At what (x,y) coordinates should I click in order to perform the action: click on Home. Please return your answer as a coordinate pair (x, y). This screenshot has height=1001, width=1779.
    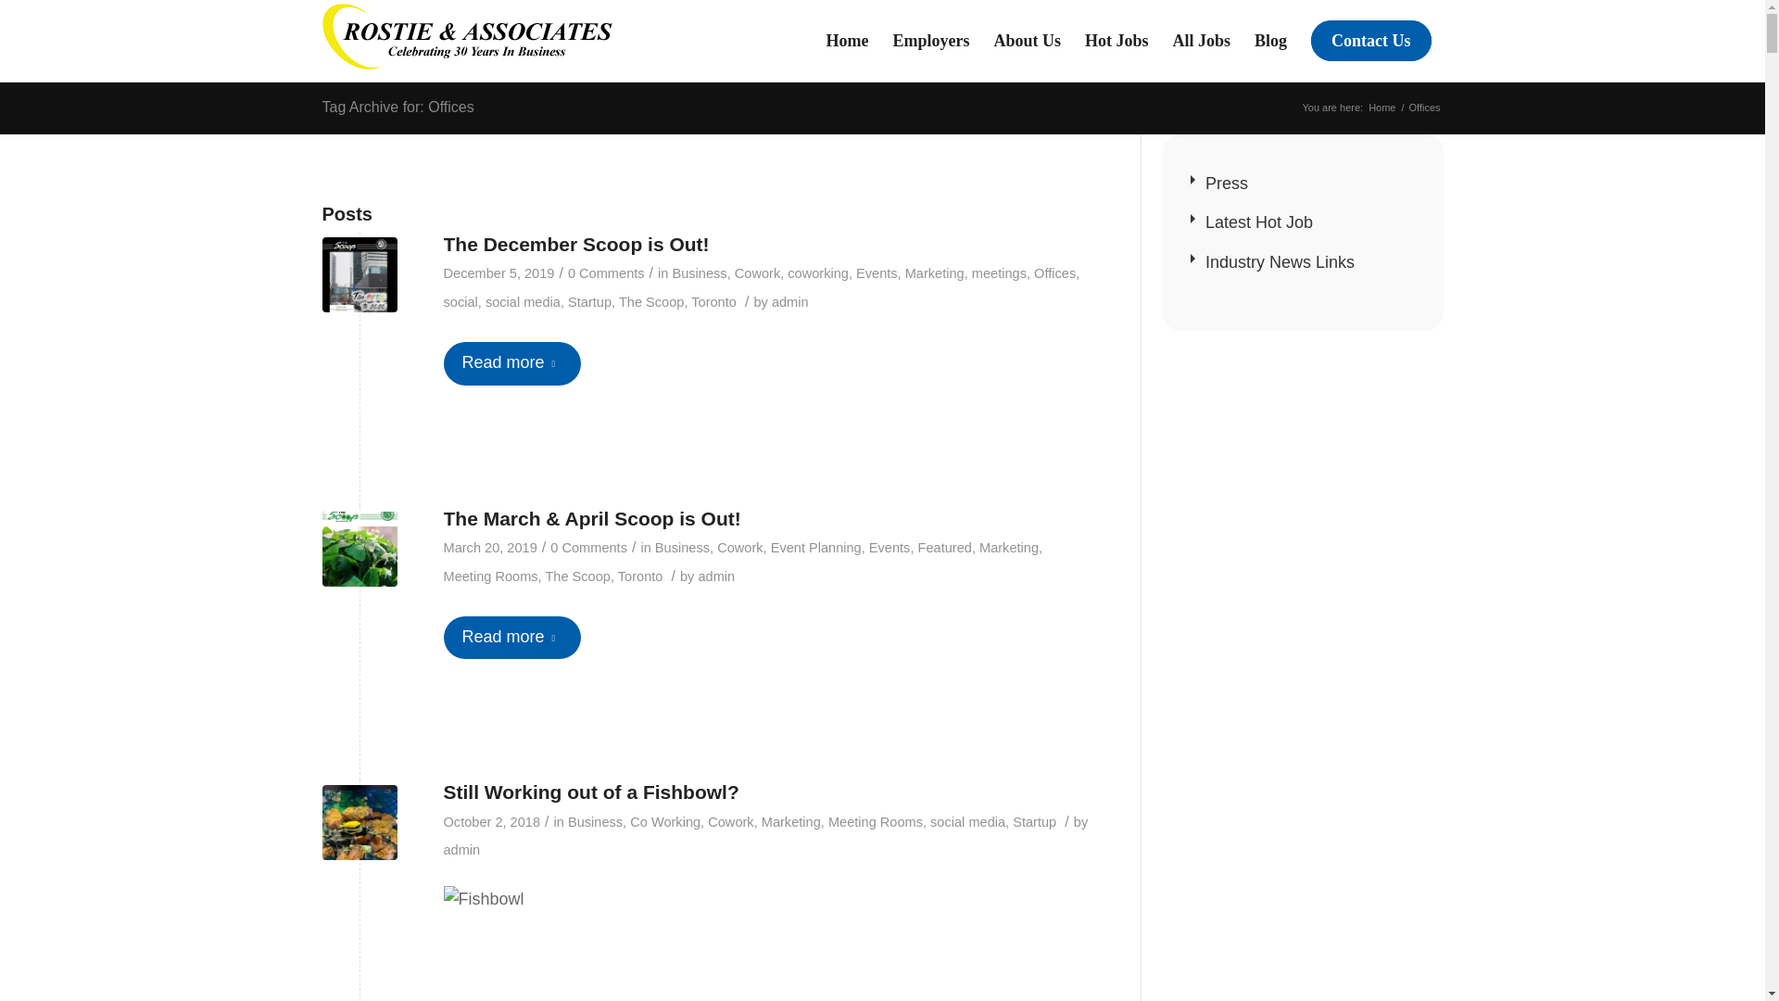
    Looking at the image, I should click on (847, 41).